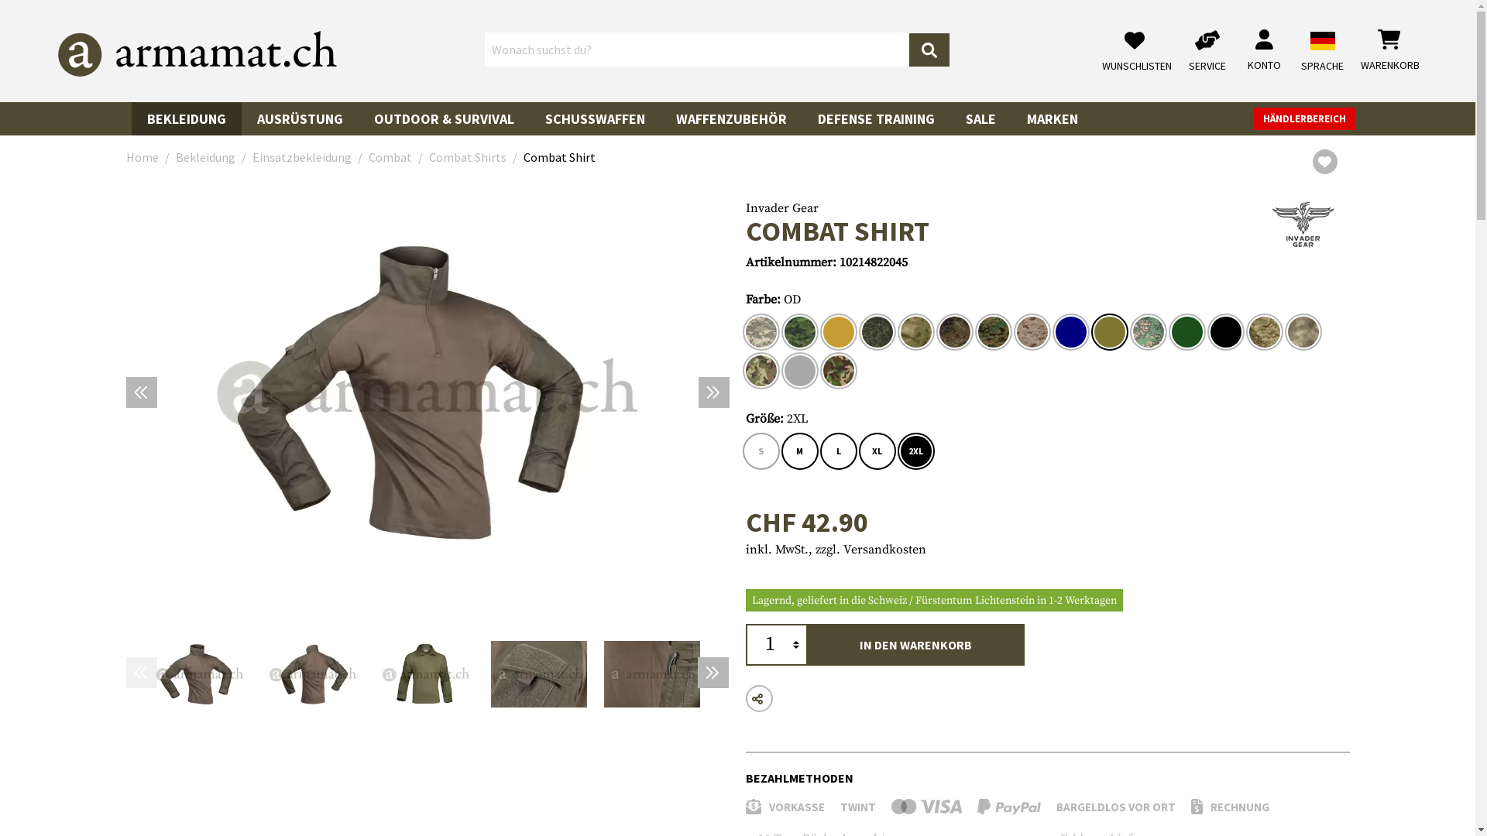 Image resolution: width=1487 pixels, height=836 pixels. Describe the element at coordinates (835, 550) in the screenshot. I see `inkl. MwSt., zzgl. Versandkosten` at that location.